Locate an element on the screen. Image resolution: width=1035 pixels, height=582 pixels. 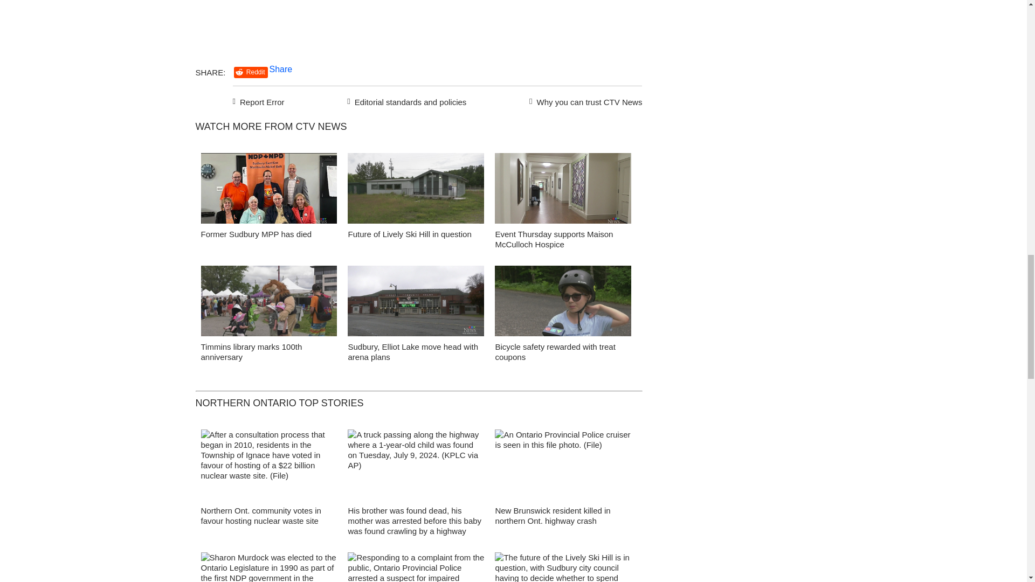
Report Error is located at coordinates (259, 100).